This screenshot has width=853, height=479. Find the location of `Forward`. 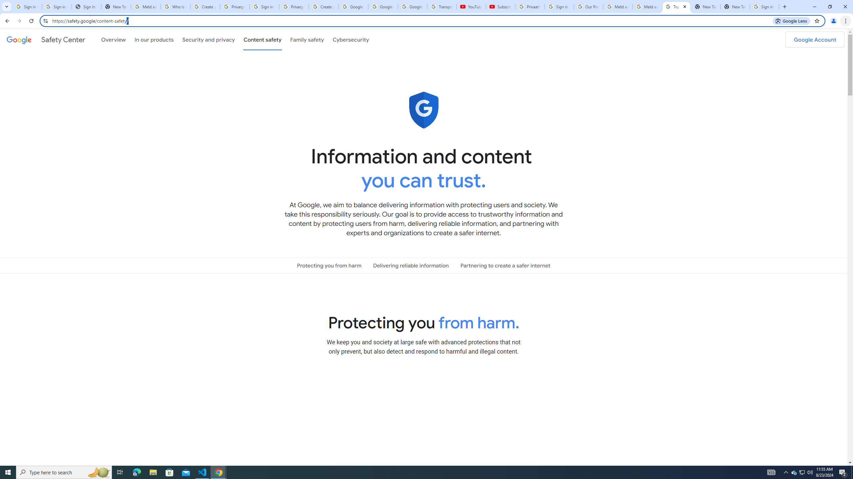

Forward is located at coordinates (19, 21).